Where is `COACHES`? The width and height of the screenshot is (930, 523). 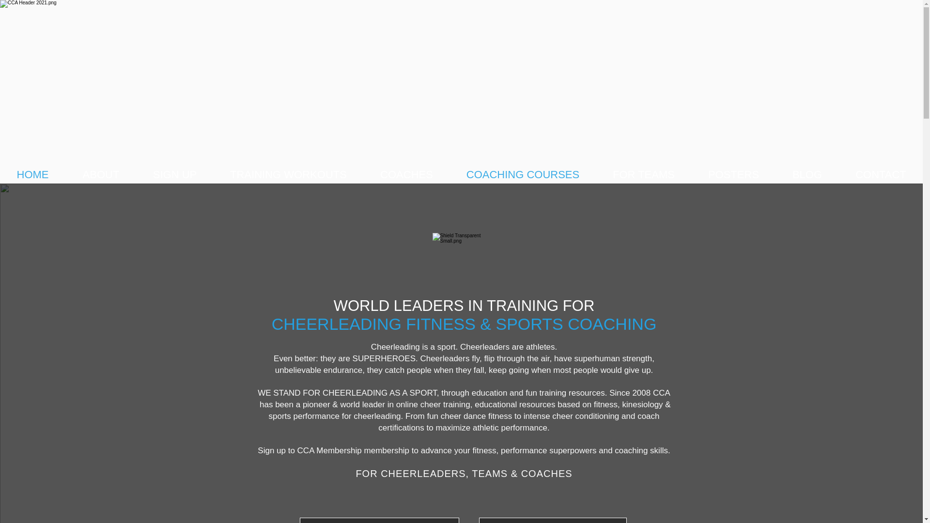 COACHES is located at coordinates (406, 174).